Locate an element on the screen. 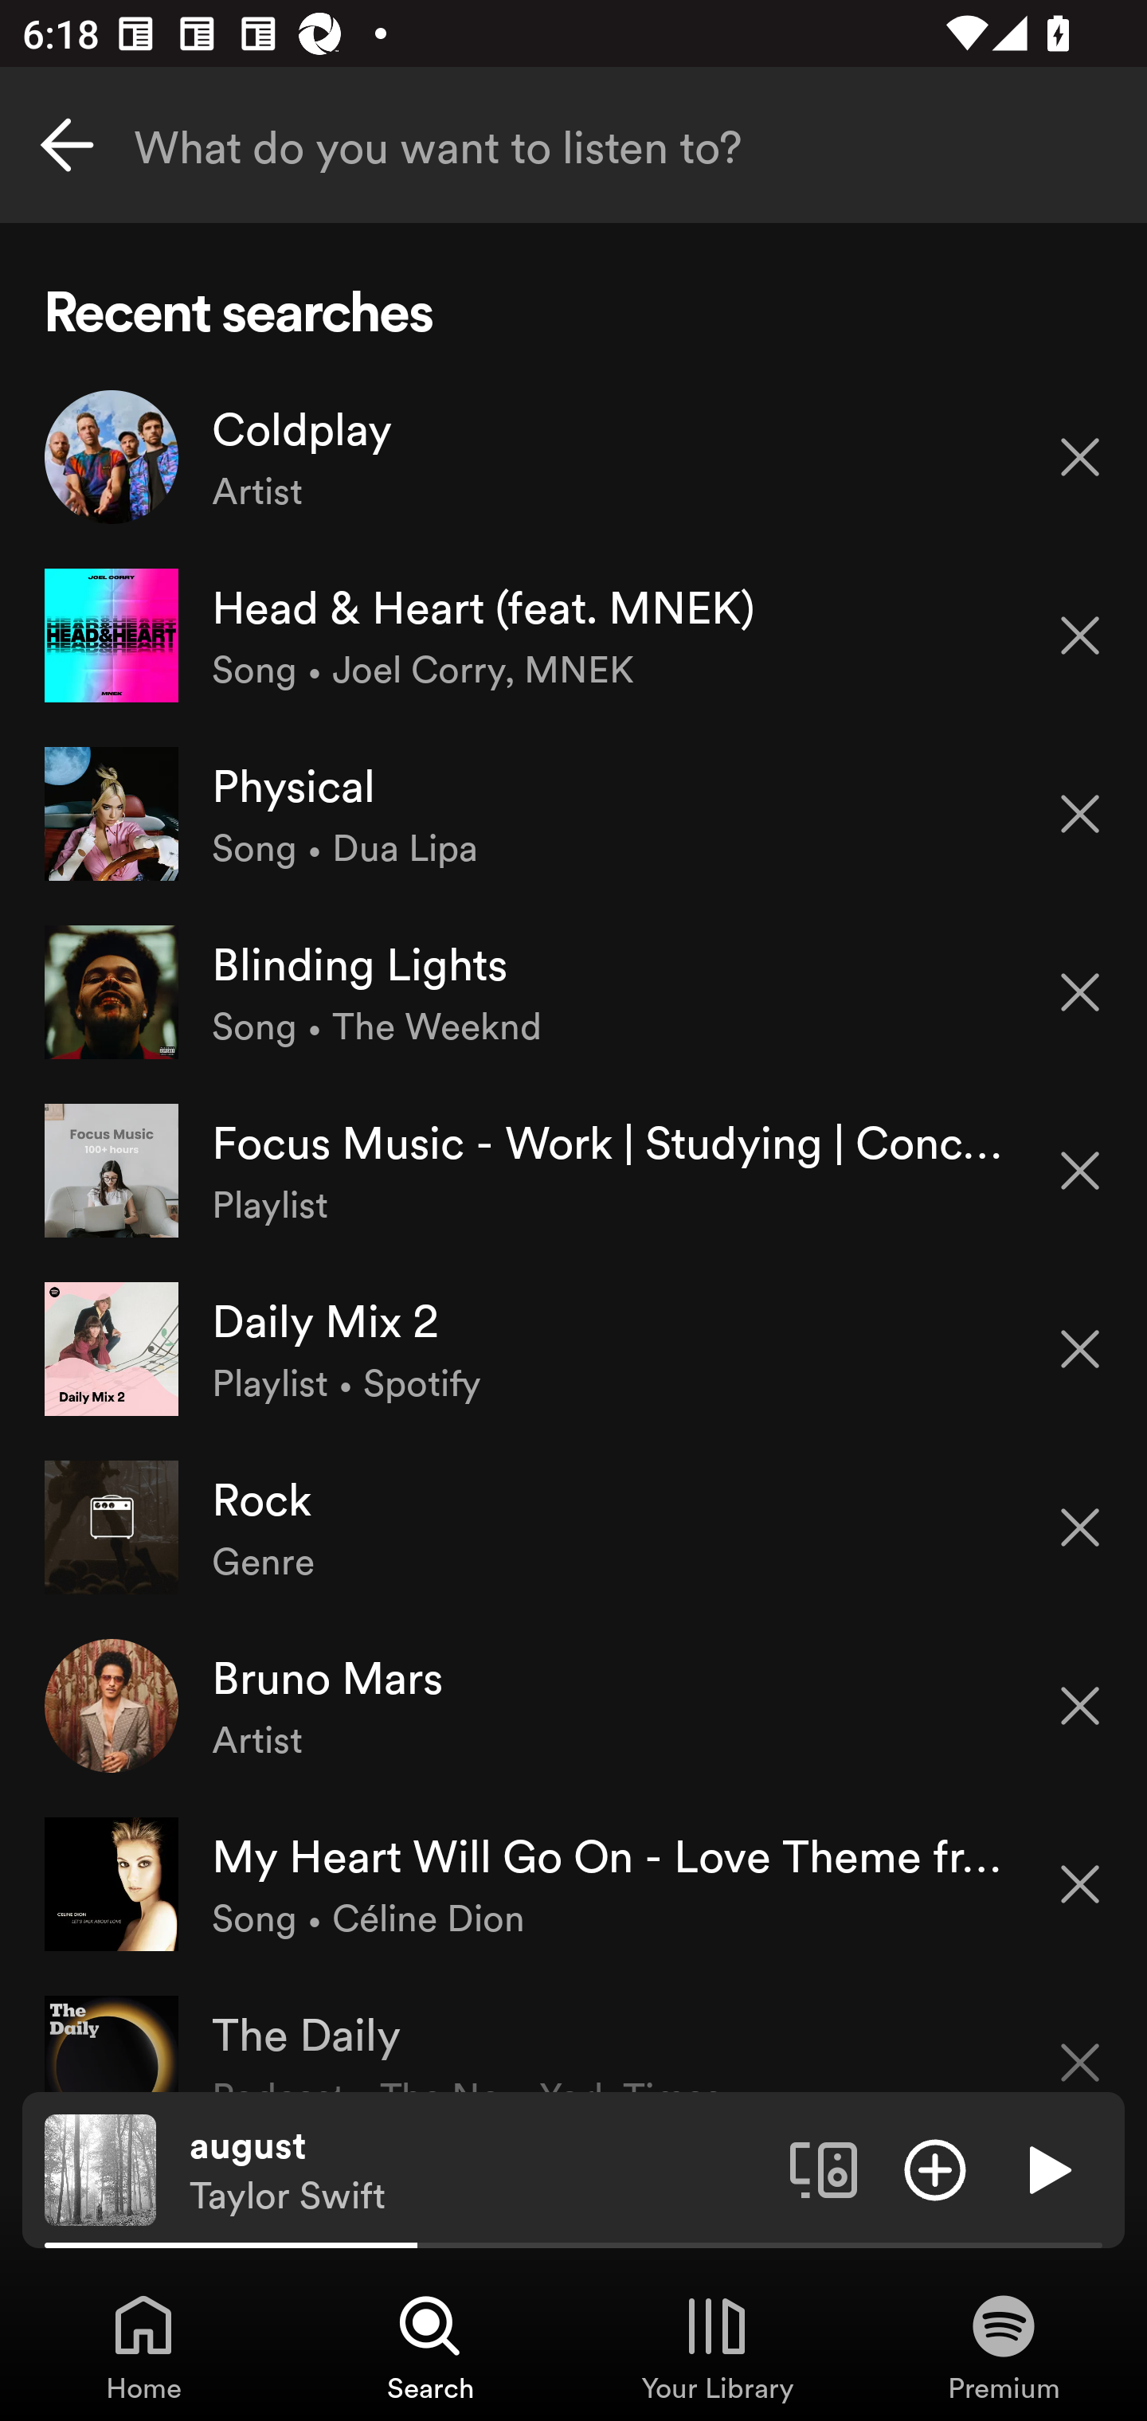 This screenshot has width=1147, height=2421. Connect to a device. Opens the devices menu is located at coordinates (824, 2169).